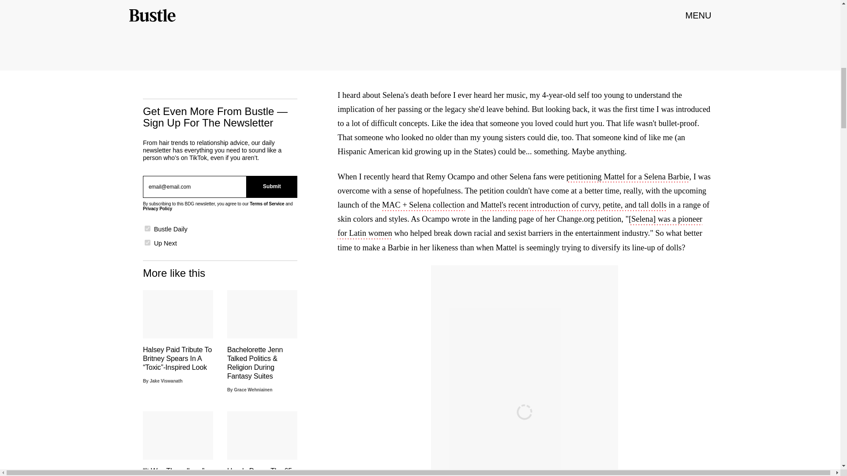  Describe the element at coordinates (628, 177) in the screenshot. I see `petitioning Mattel for a Selena Barbie` at that location.